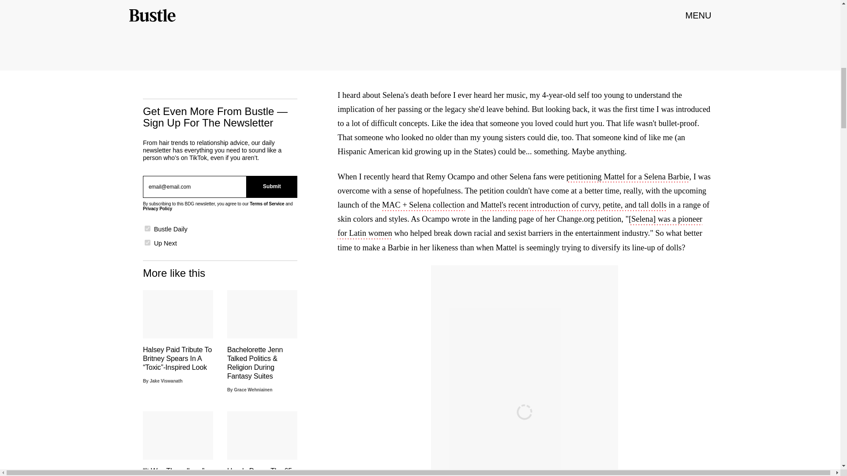  Describe the element at coordinates (628, 177) in the screenshot. I see `petitioning Mattel for a Selena Barbie` at that location.